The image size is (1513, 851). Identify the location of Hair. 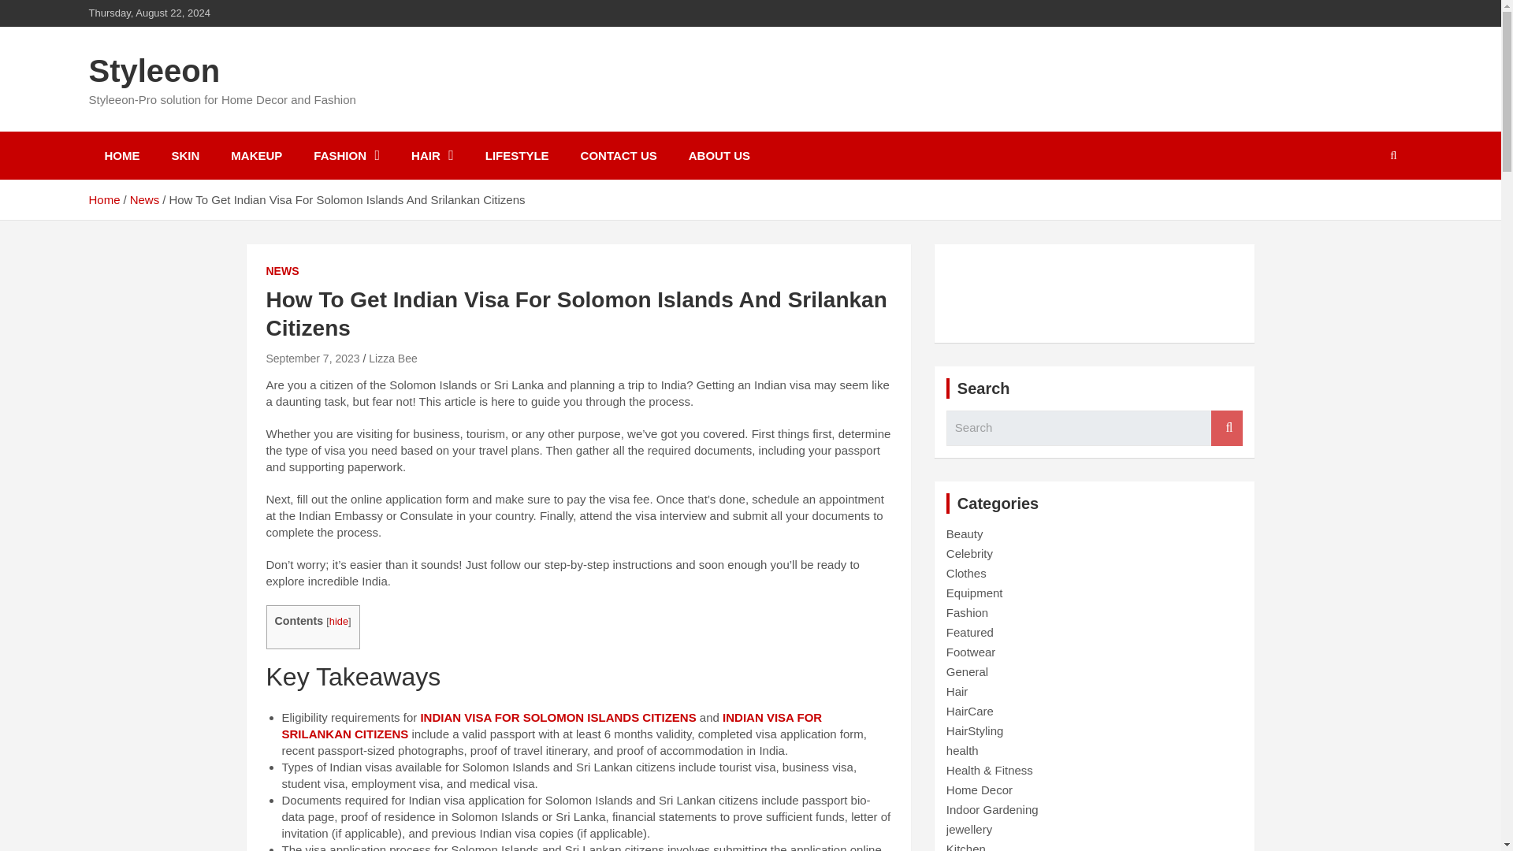
(957, 691).